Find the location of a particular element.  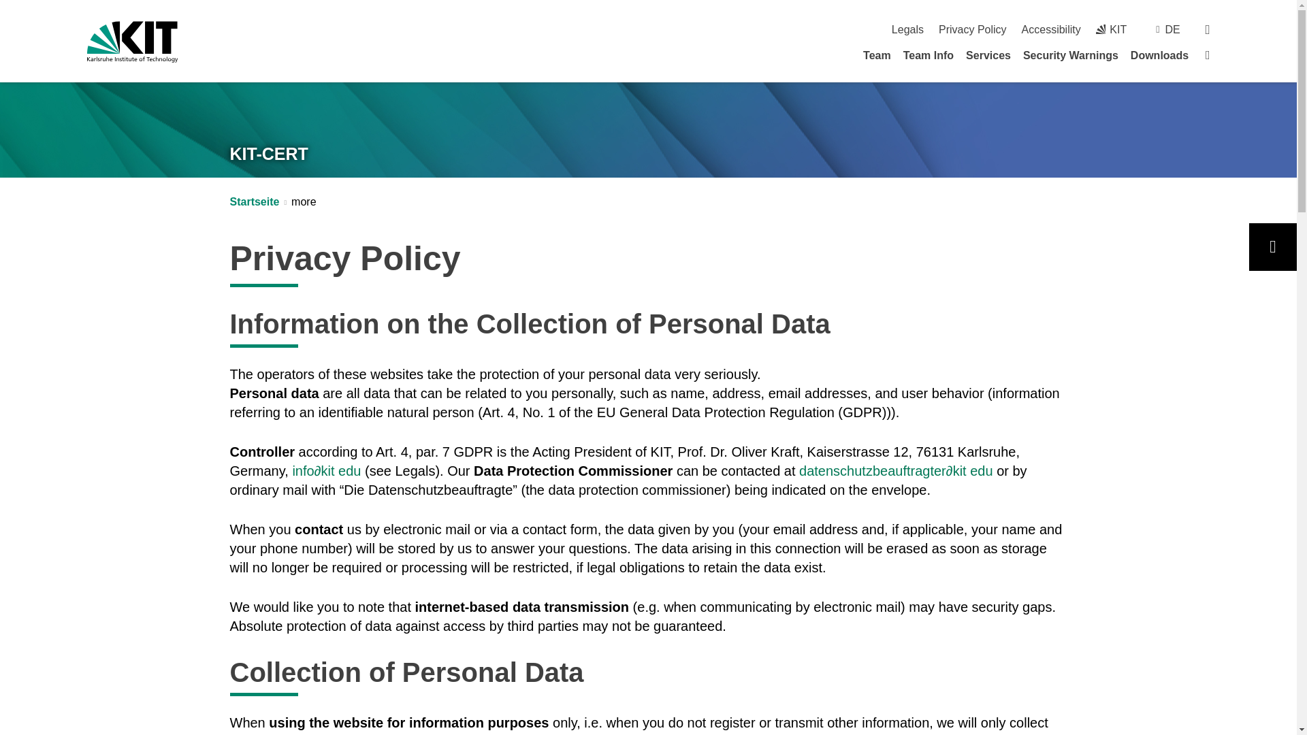

Security Warnings is located at coordinates (1071, 55).